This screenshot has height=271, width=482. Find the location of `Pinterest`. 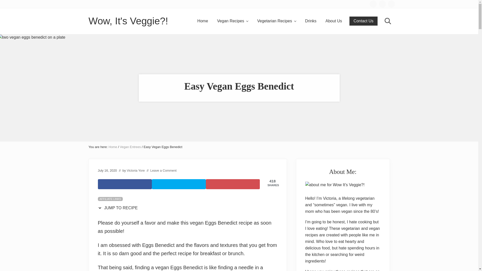

Pinterest is located at coordinates (391, 4).